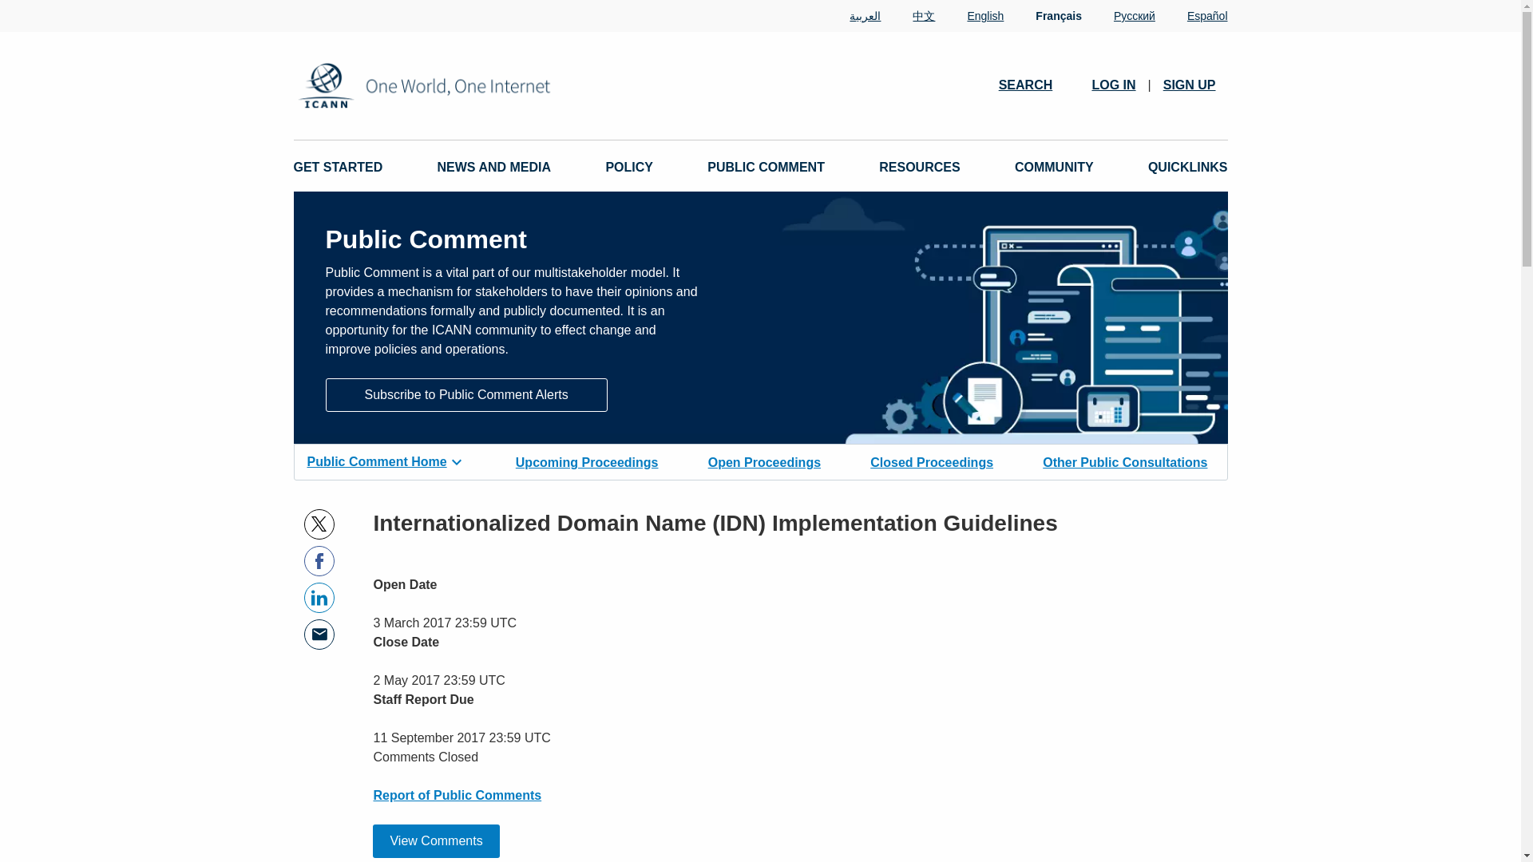 Image resolution: width=1533 pixels, height=862 pixels. I want to click on SEARCH, so click(1033, 84).